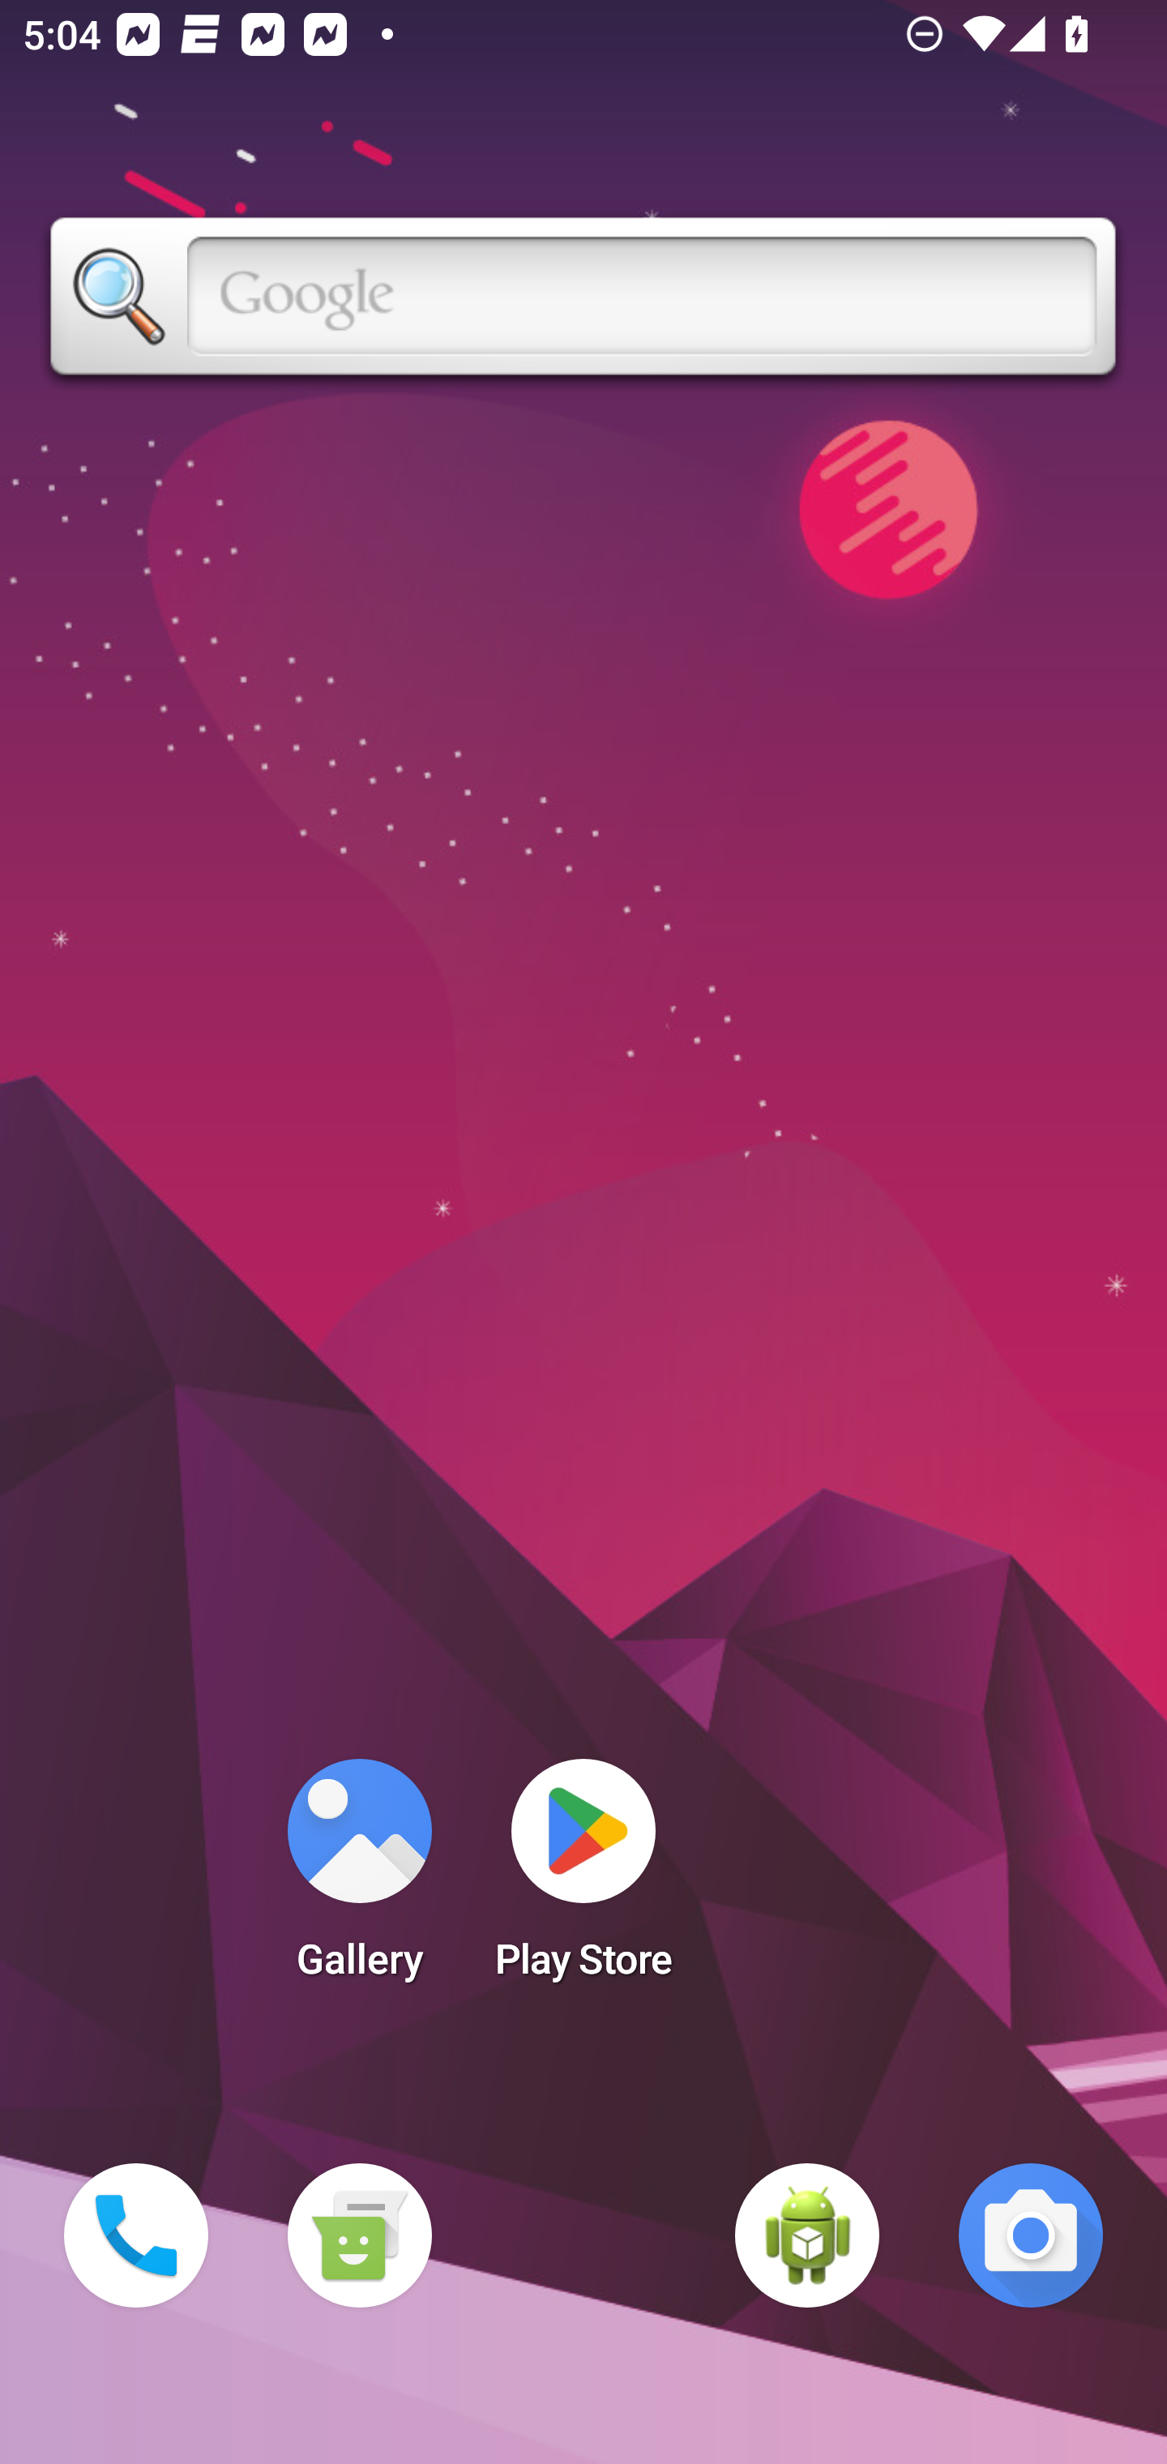  I want to click on Play Store, so click(583, 1879).